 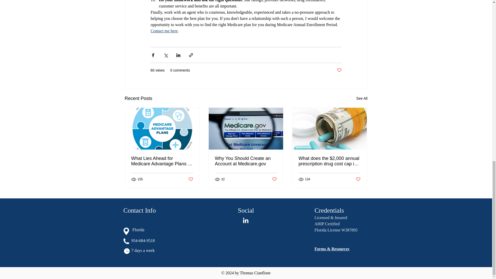 What do you see at coordinates (274, 179) in the screenshot?
I see `Post not marked as liked` at bounding box center [274, 179].